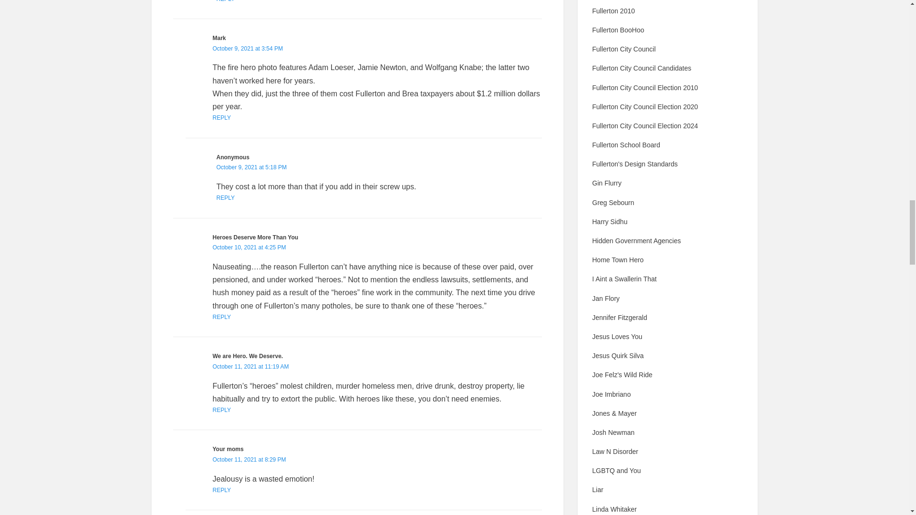  I want to click on REPLY, so click(221, 117).